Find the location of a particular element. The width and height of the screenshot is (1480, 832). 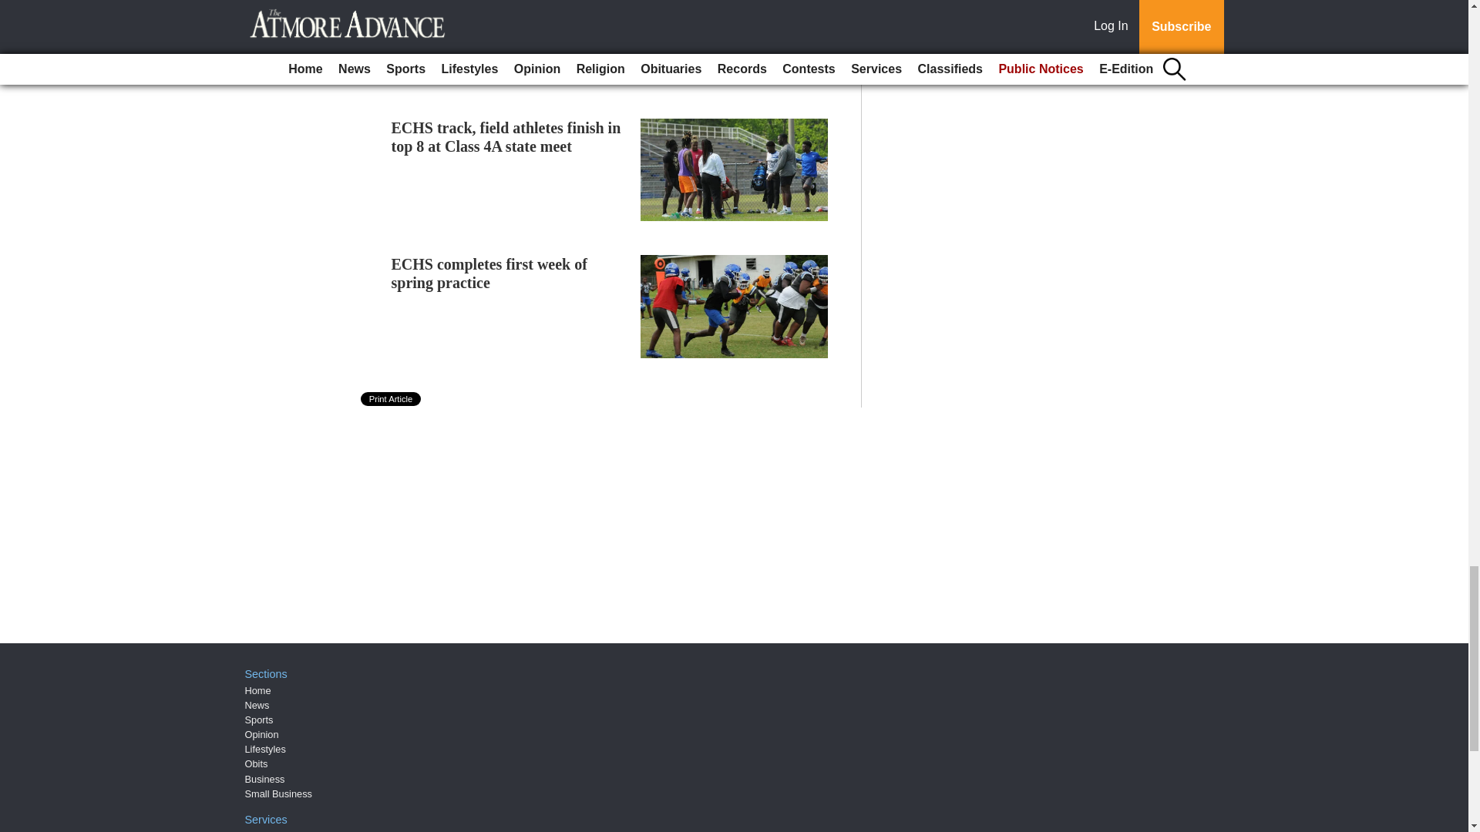

ECHS completes first week of spring practice is located at coordinates (489, 273).